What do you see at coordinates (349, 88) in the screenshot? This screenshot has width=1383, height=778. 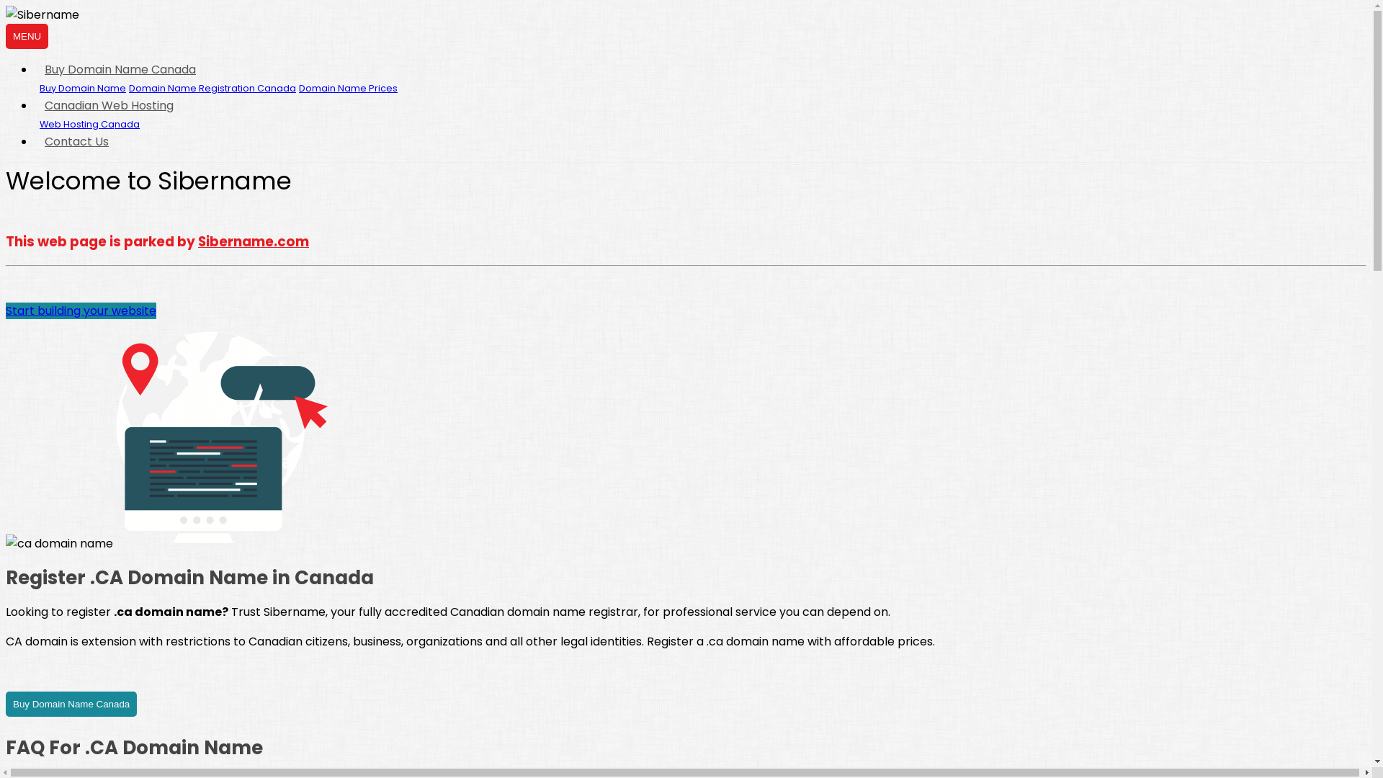 I see `Domain Name Prices` at bounding box center [349, 88].